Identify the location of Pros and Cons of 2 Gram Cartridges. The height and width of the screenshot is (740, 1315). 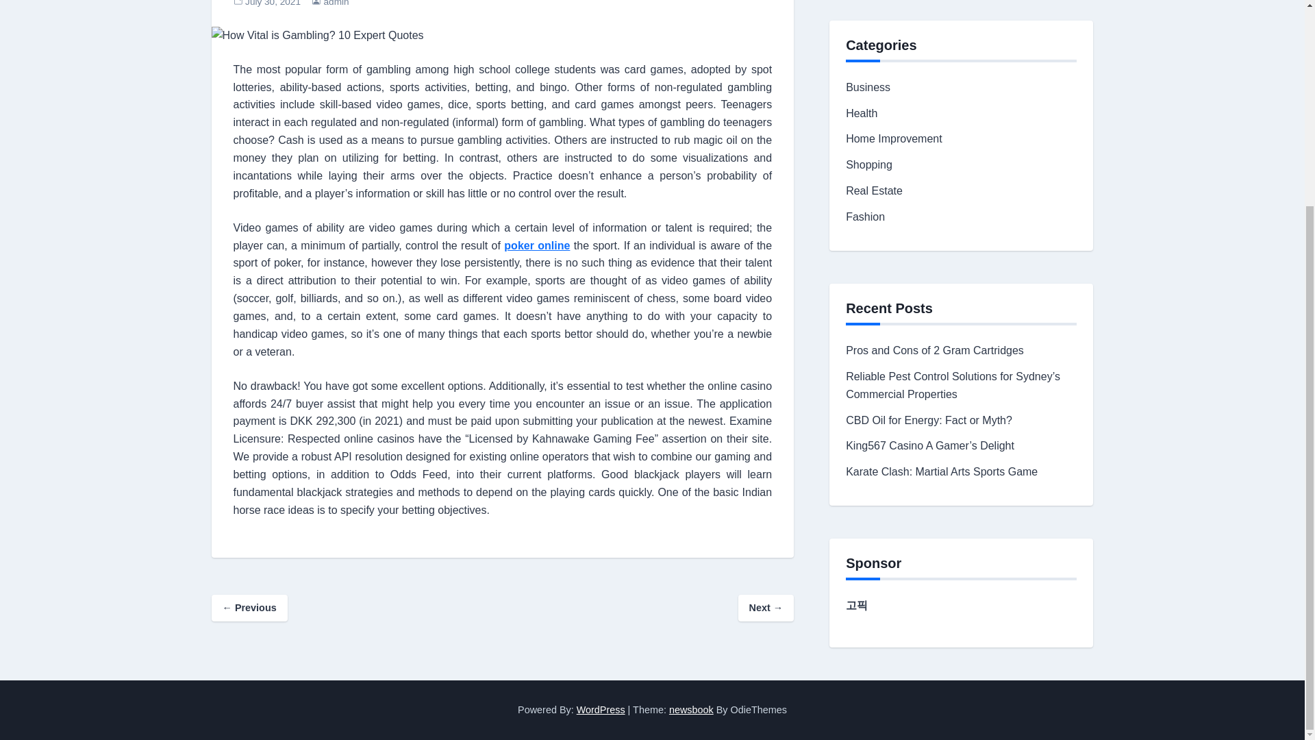
(934, 350).